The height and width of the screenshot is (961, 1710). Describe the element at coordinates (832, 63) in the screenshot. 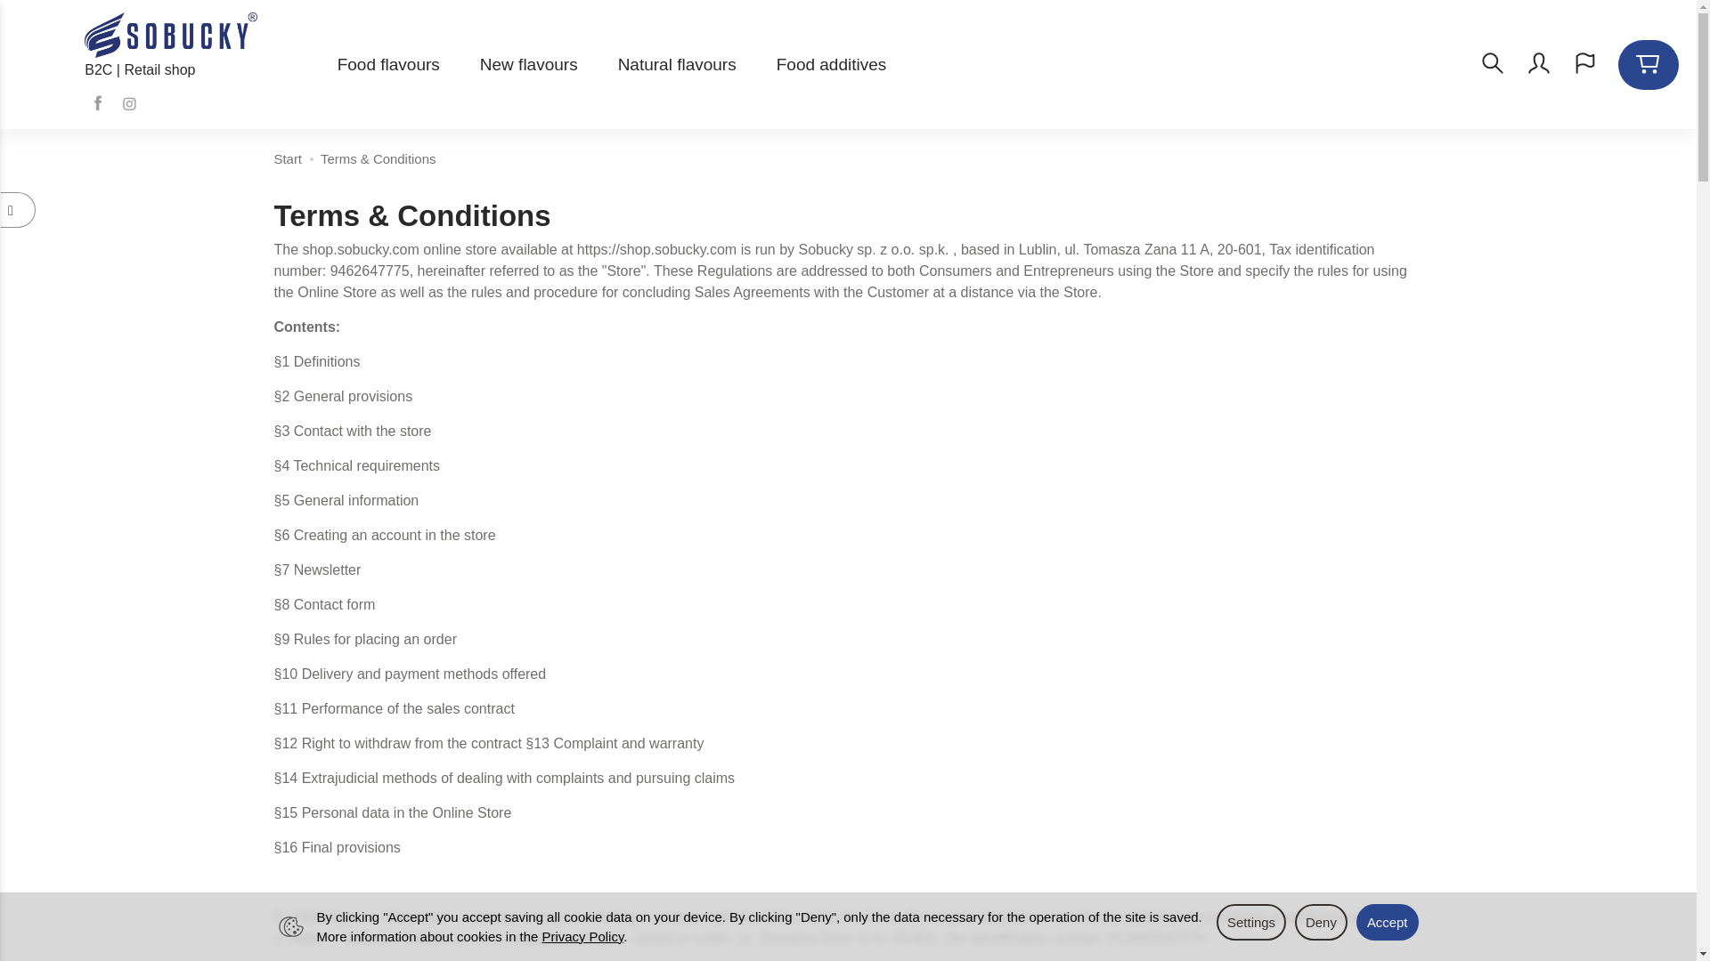

I see `Food additives` at that location.